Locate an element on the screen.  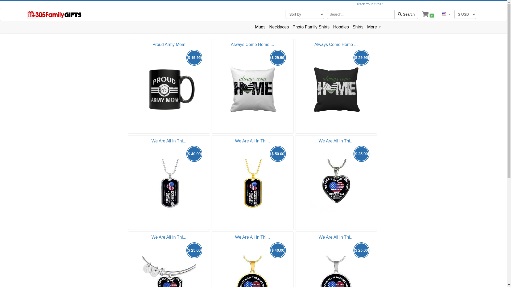
Mugs is located at coordinates (260, 27).